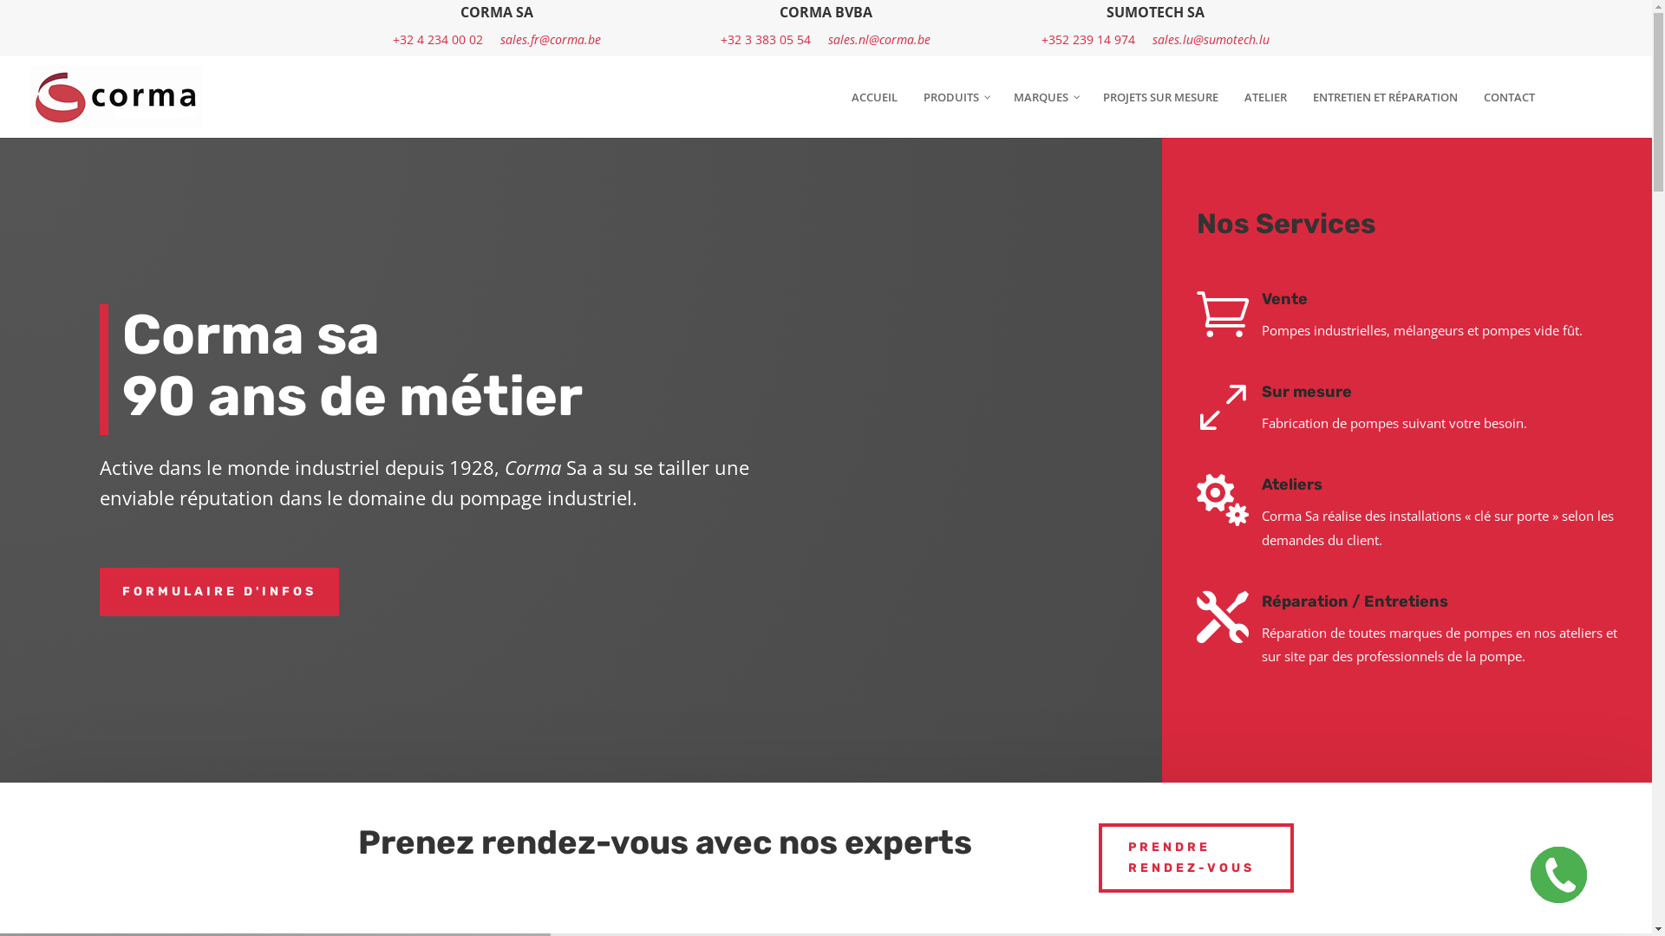  Describe the element at coordinates (1307, 392) in the screenshot. I see `Sur mesure` at that location.